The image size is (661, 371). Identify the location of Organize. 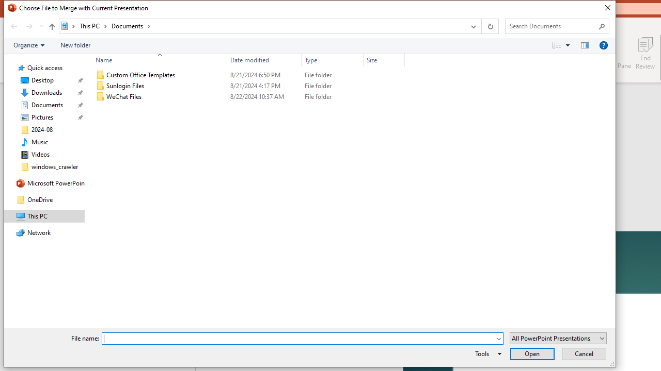
(29, 45).